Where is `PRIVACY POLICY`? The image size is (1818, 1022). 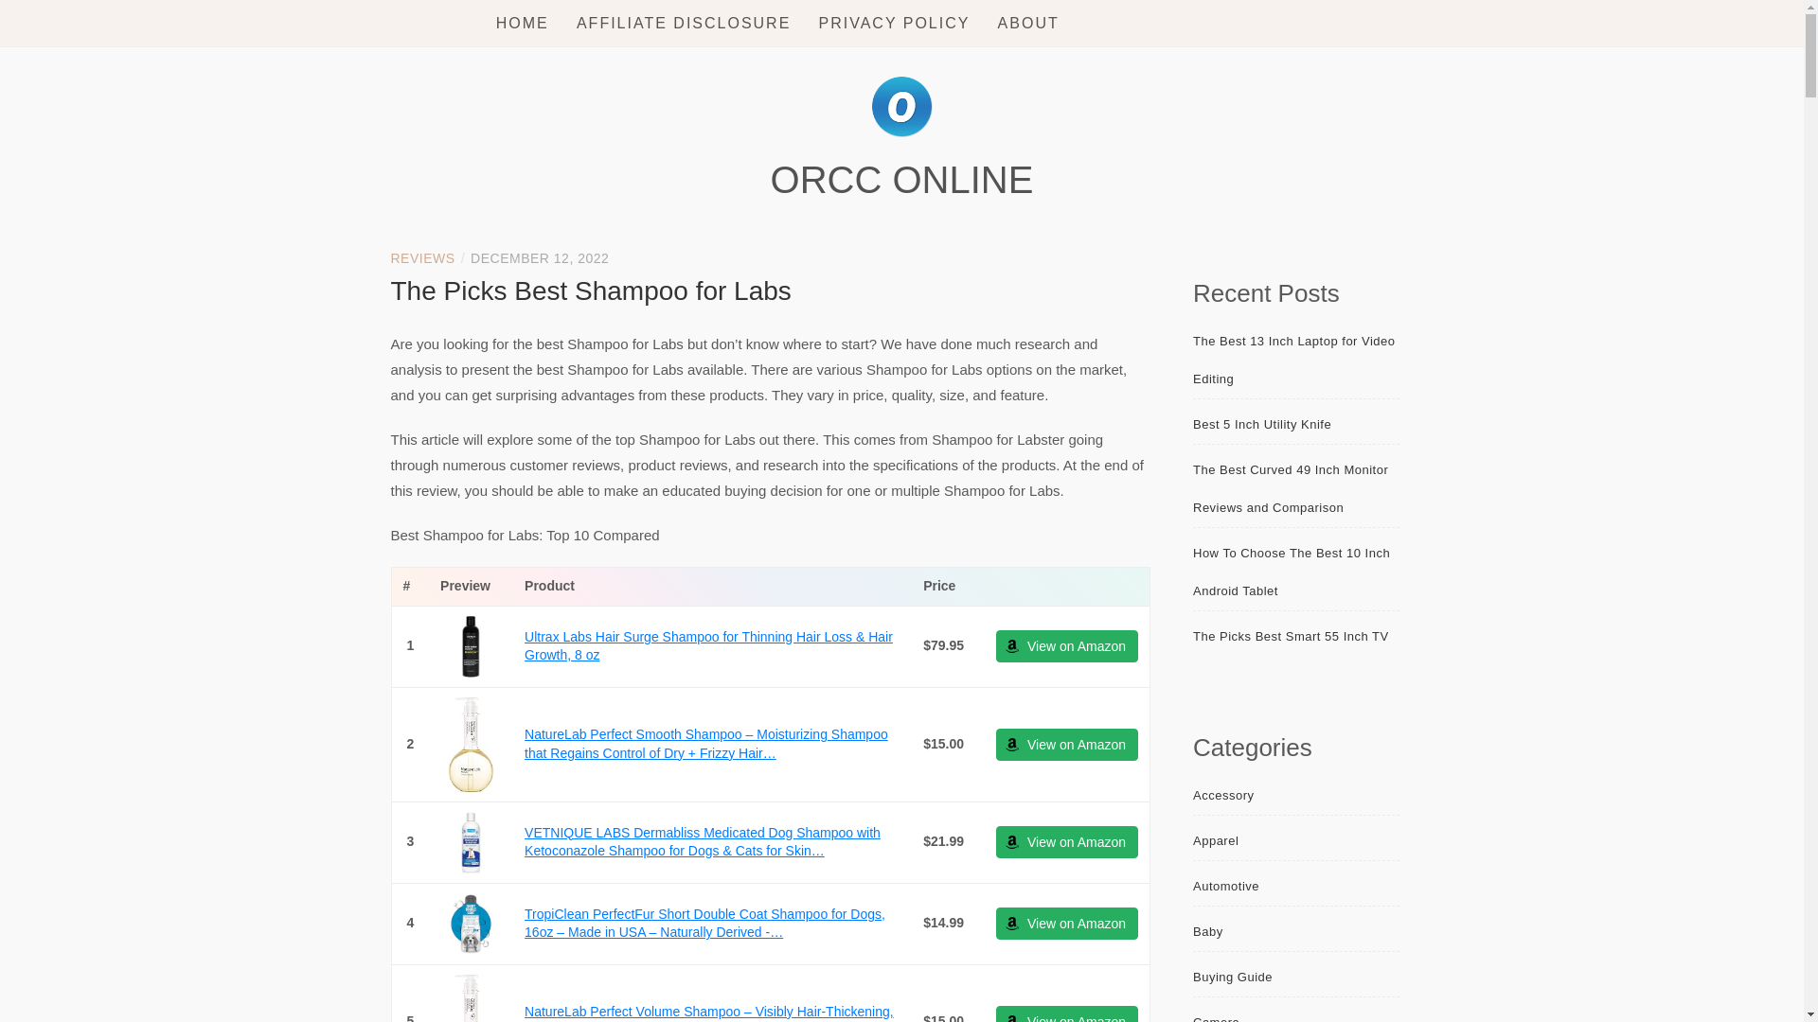
PRIVACY POLICY is located at coordinates (895, 23).